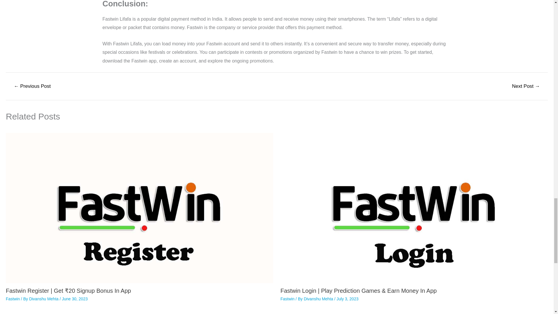  What do you see at coordinates (287, 299) in the screenshot?
I see `Fastwin` at bounding box center [287, 299].